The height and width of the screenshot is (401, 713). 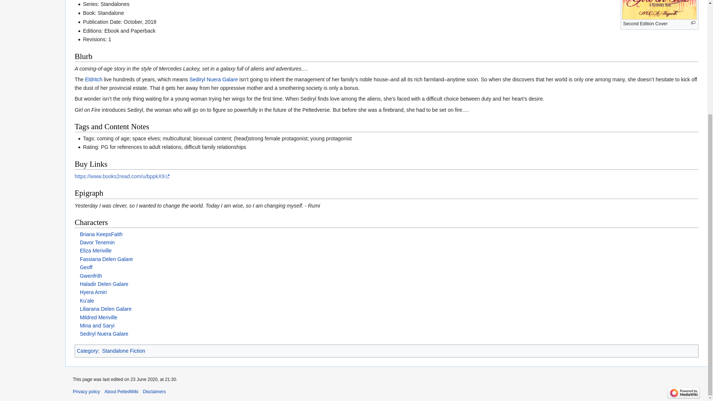 What do you see at coordinates (99, 317) in the screenshot?
I see `Mildred Meriville` at bounding box center [99, 317].